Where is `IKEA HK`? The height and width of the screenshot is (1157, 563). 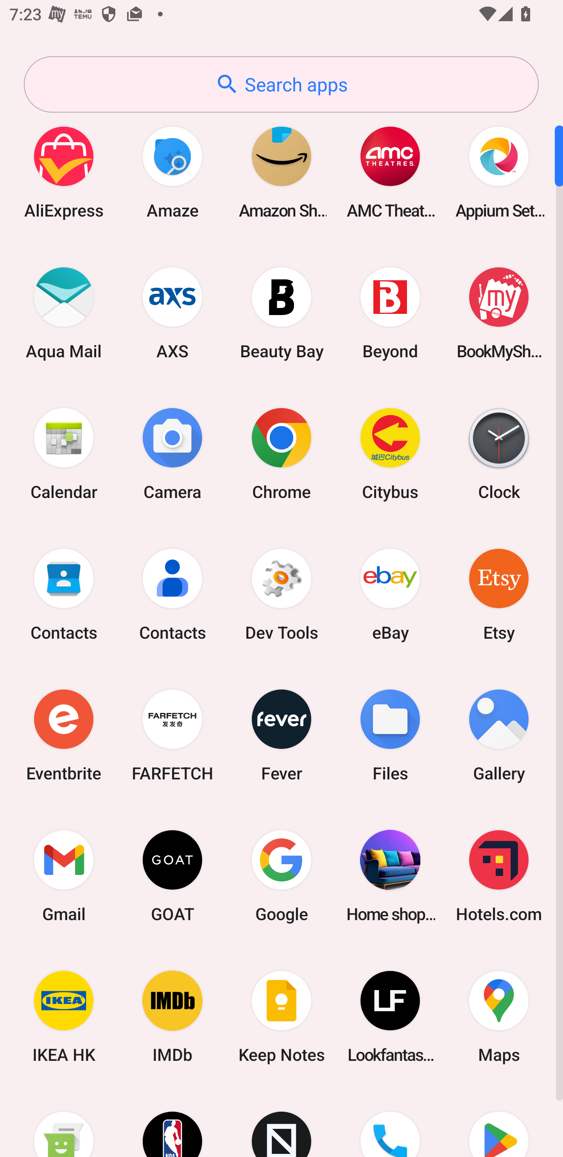 IKEA HK is located at coordinates (64, 1017).